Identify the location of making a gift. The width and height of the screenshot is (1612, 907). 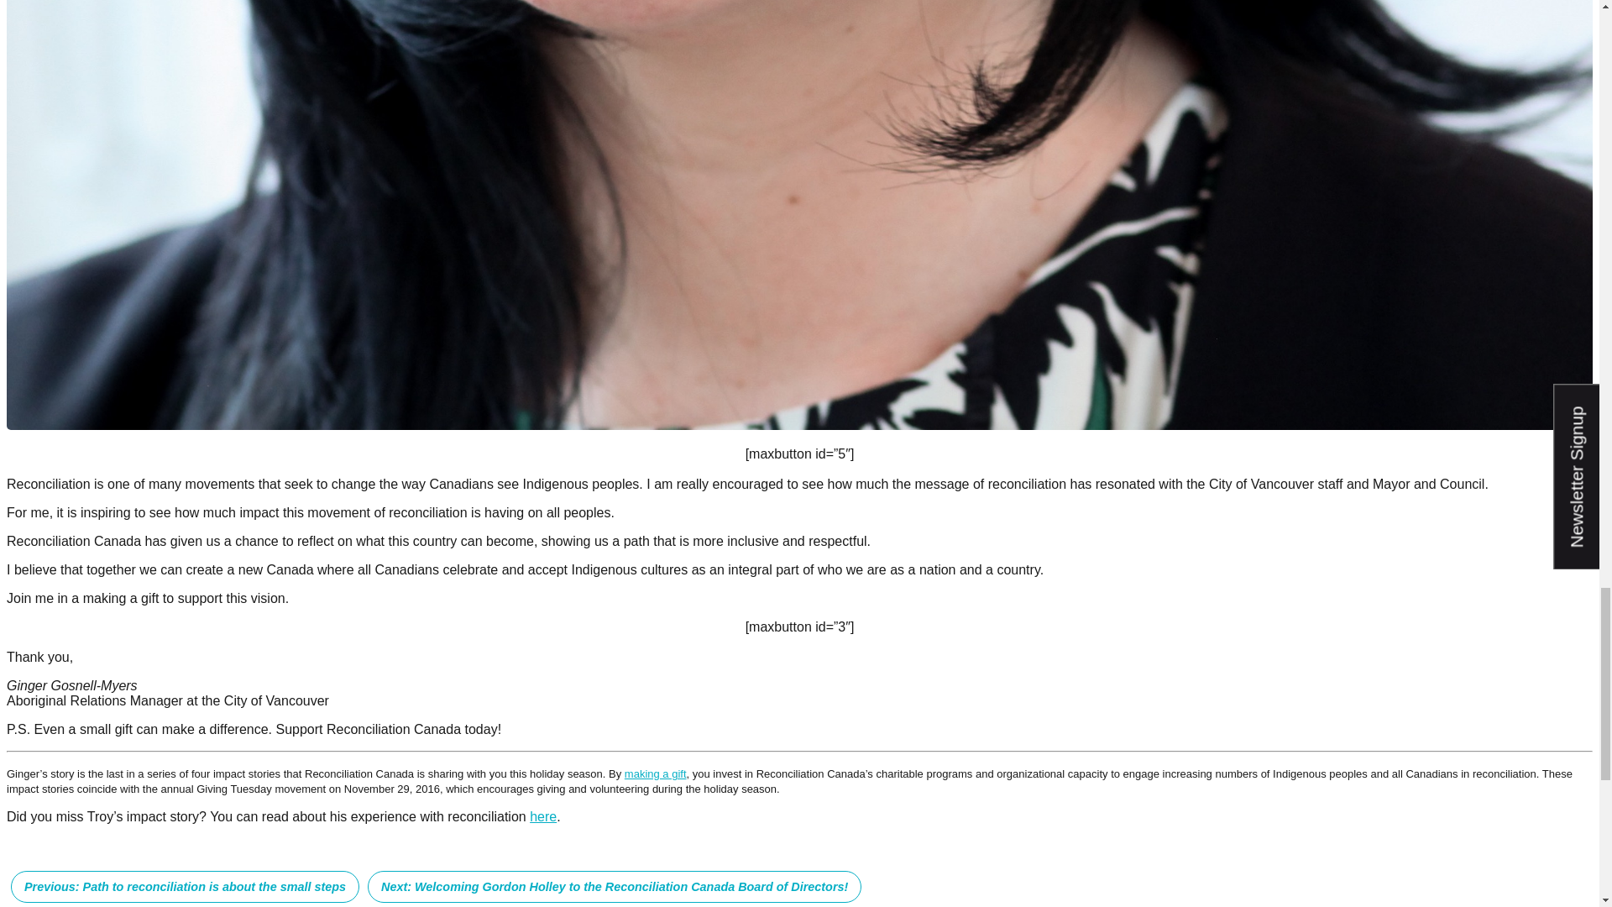
(655, 773).